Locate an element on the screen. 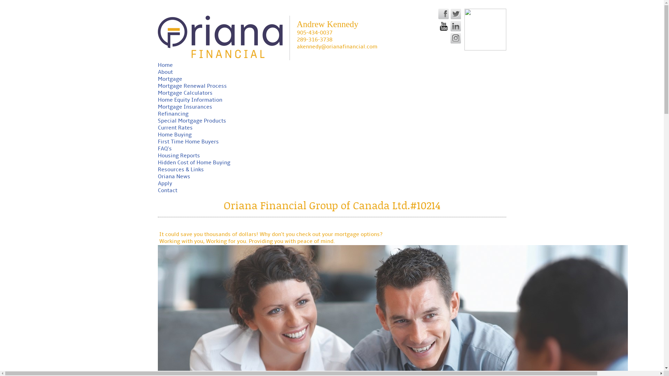 Image resolution: width=669 pixels, height=376 pixels. Contact is located at coordinates (167, 191).